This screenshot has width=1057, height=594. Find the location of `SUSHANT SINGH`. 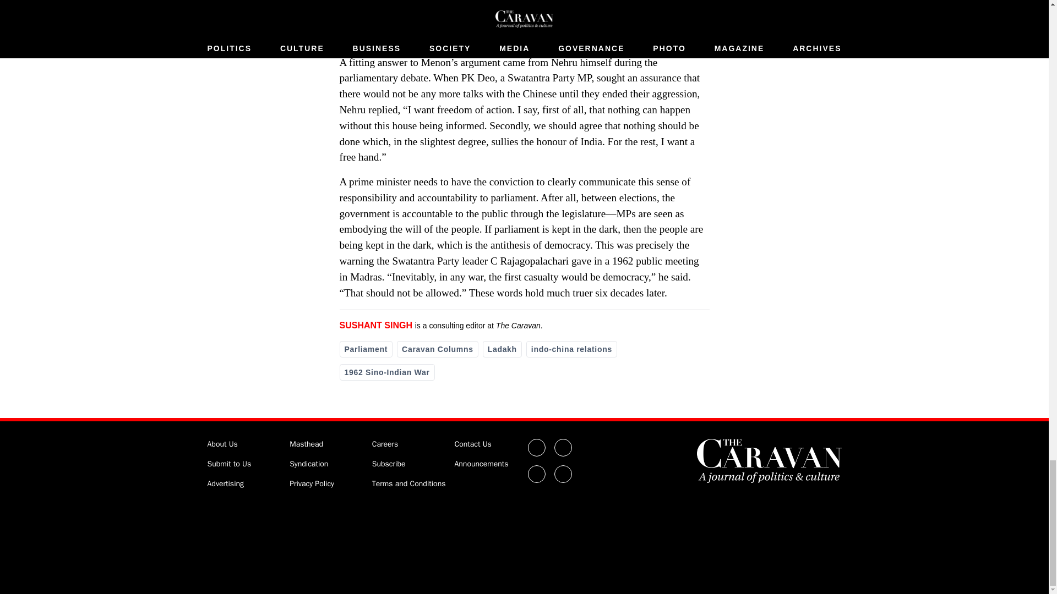

SUSHANT SINGH is located at coordinates (375, 326).